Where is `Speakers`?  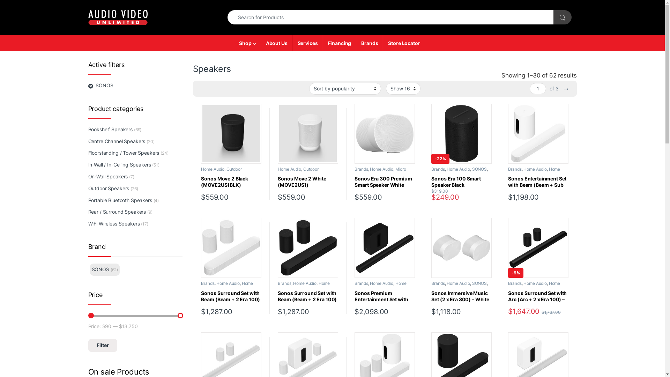
Speakers is located at coordinates (482, 288).